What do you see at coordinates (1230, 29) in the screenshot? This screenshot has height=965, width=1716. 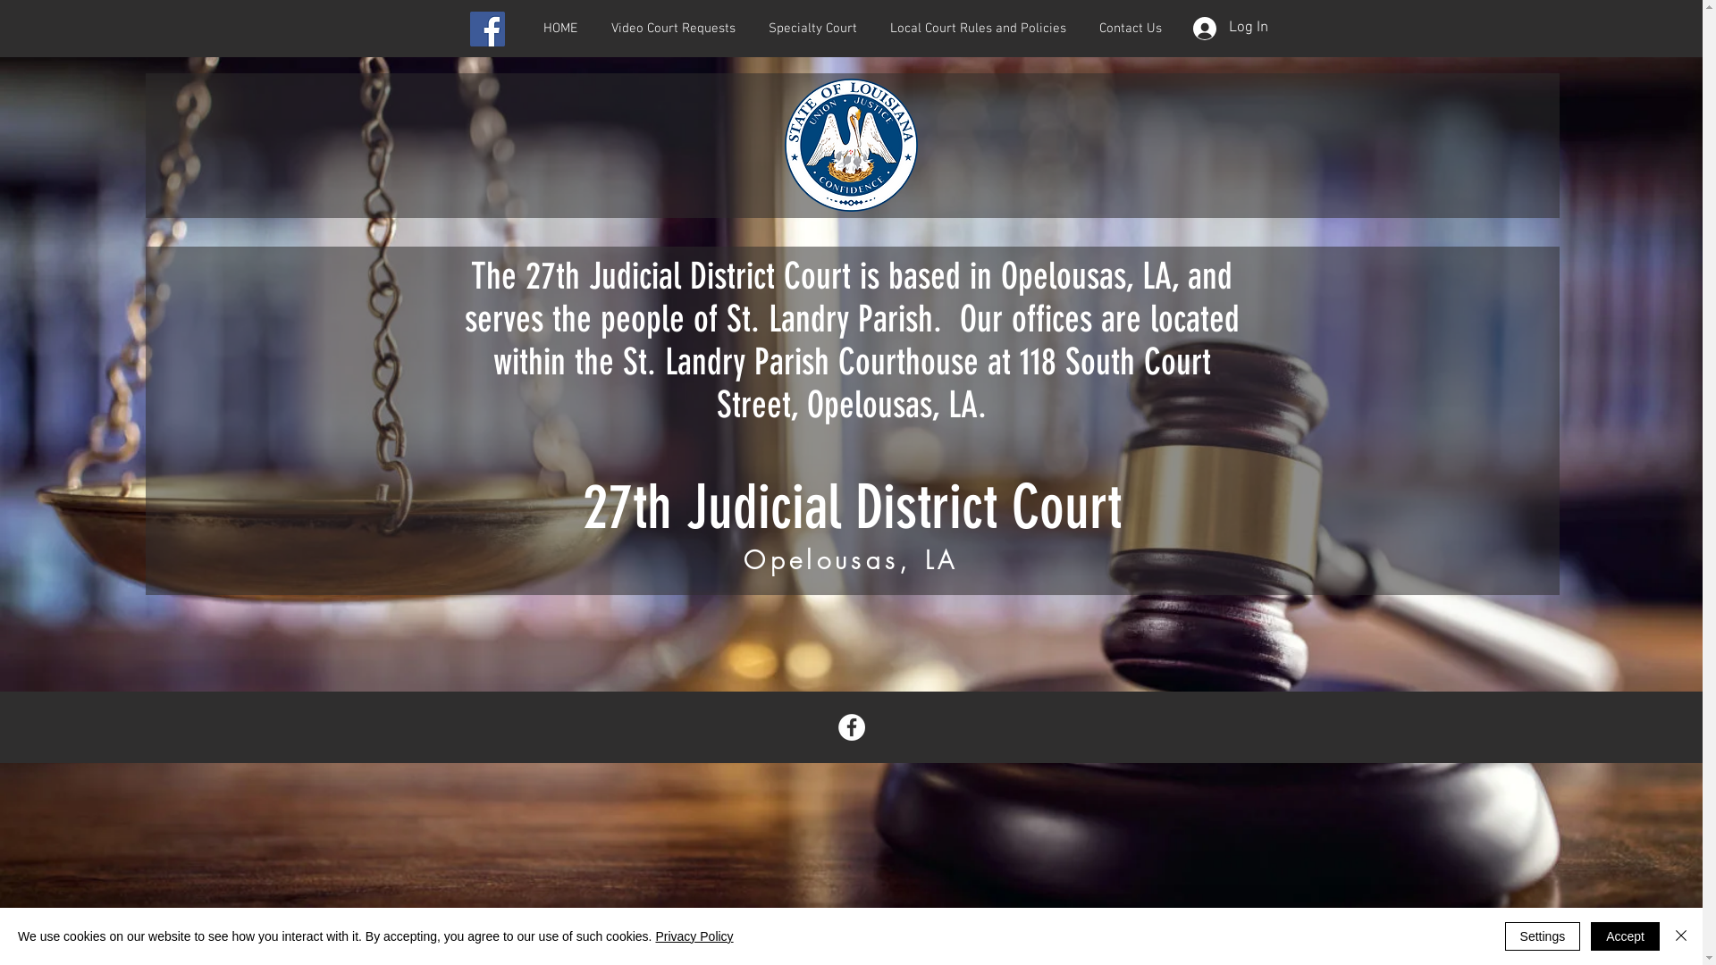 I see `Log In` at bounding box center [1230, 29].